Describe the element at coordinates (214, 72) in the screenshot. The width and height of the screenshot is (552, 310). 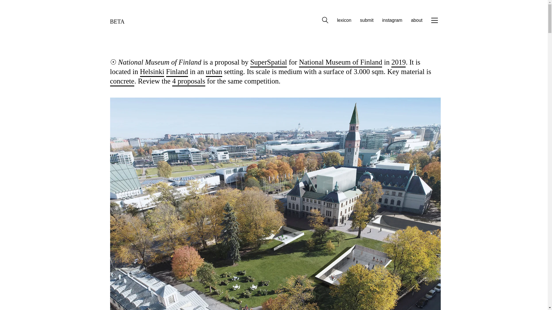
I see `urban` at that location.